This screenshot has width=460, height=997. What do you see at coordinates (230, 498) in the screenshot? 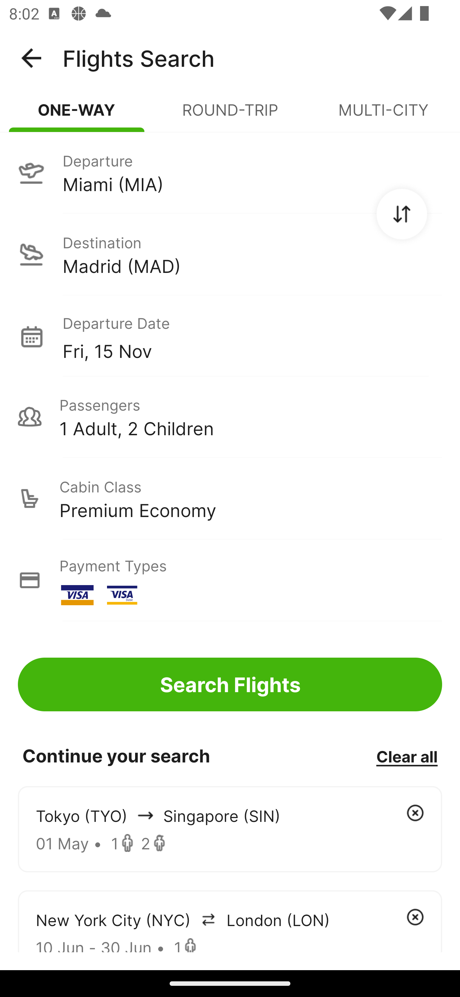
I see `Cabin Class Premium Economy` at bounding box center [230, 498].